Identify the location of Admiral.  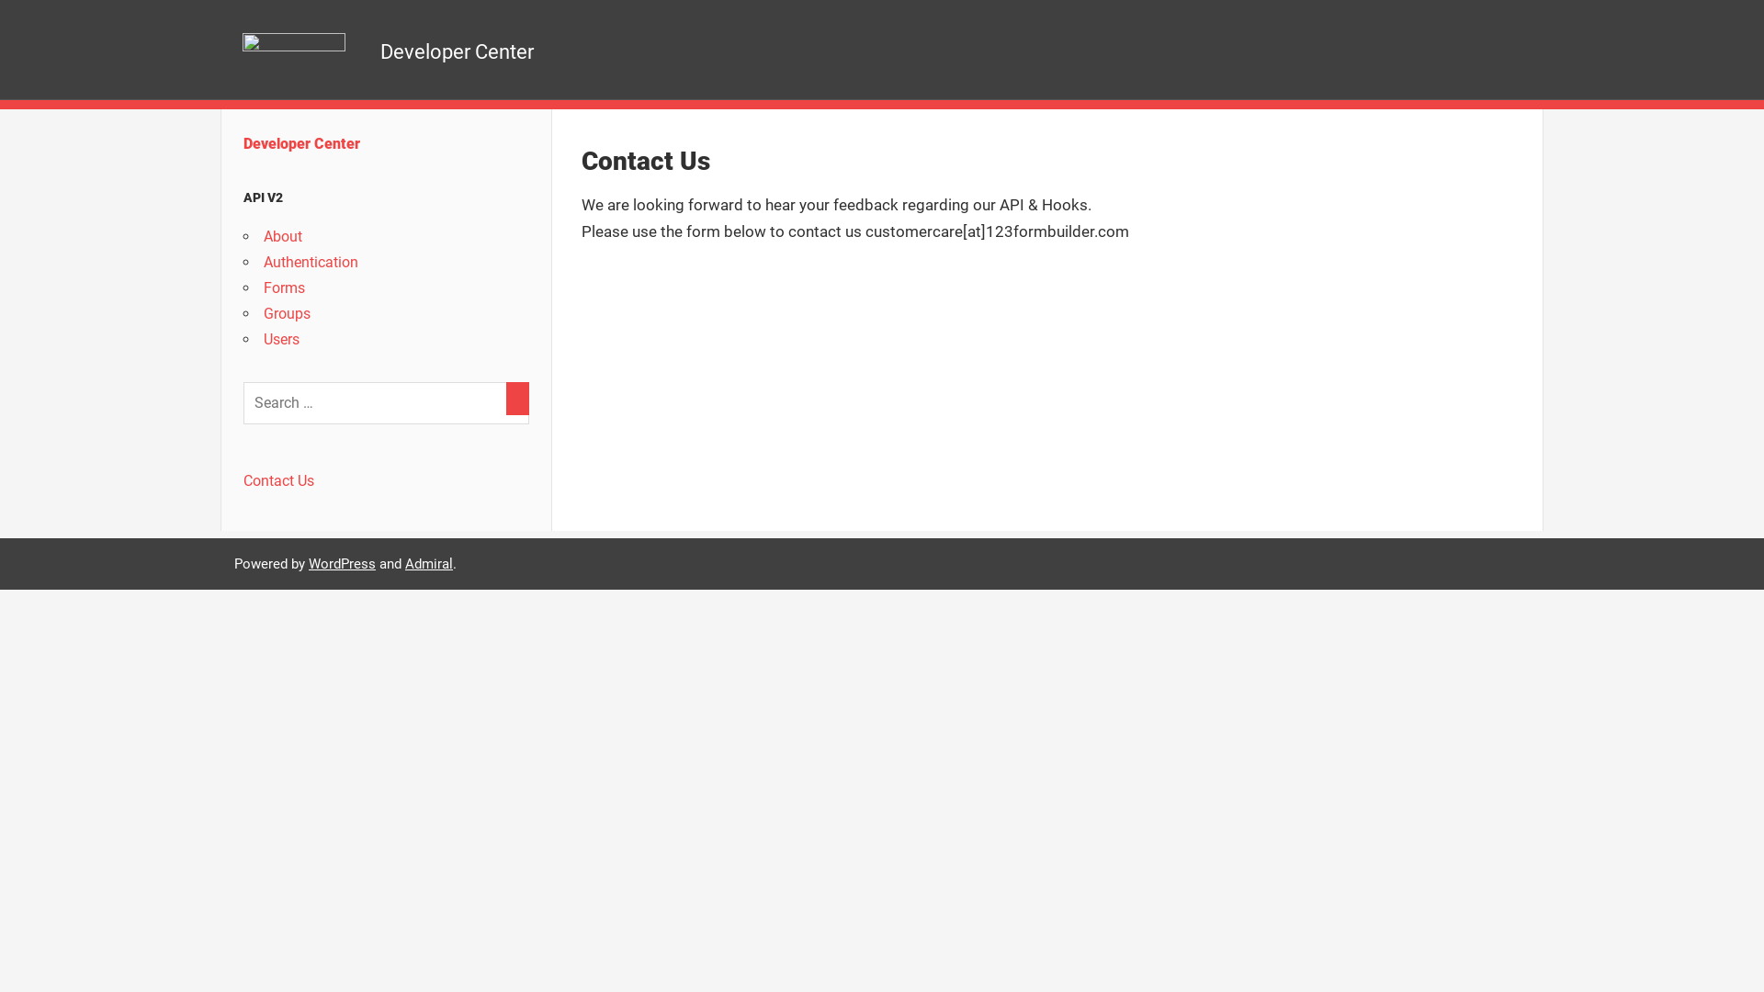
(429, 563).